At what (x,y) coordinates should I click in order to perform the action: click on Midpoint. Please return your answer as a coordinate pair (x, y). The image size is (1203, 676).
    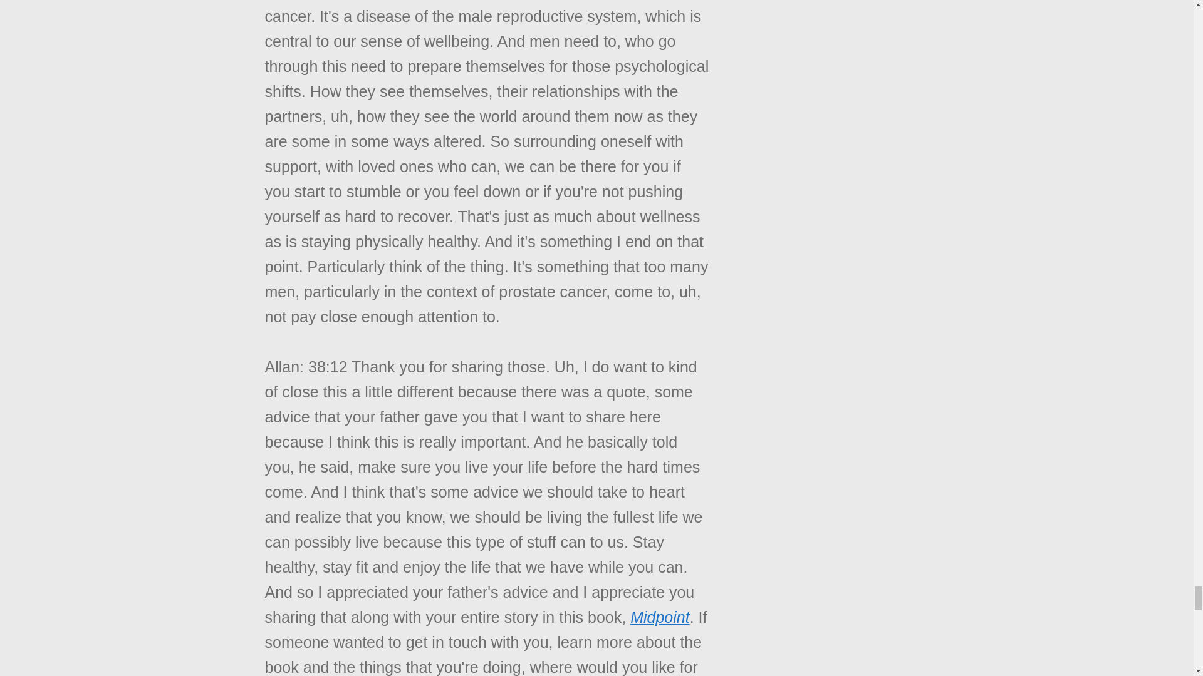
    Looking at the image, I should click on (660, 617).